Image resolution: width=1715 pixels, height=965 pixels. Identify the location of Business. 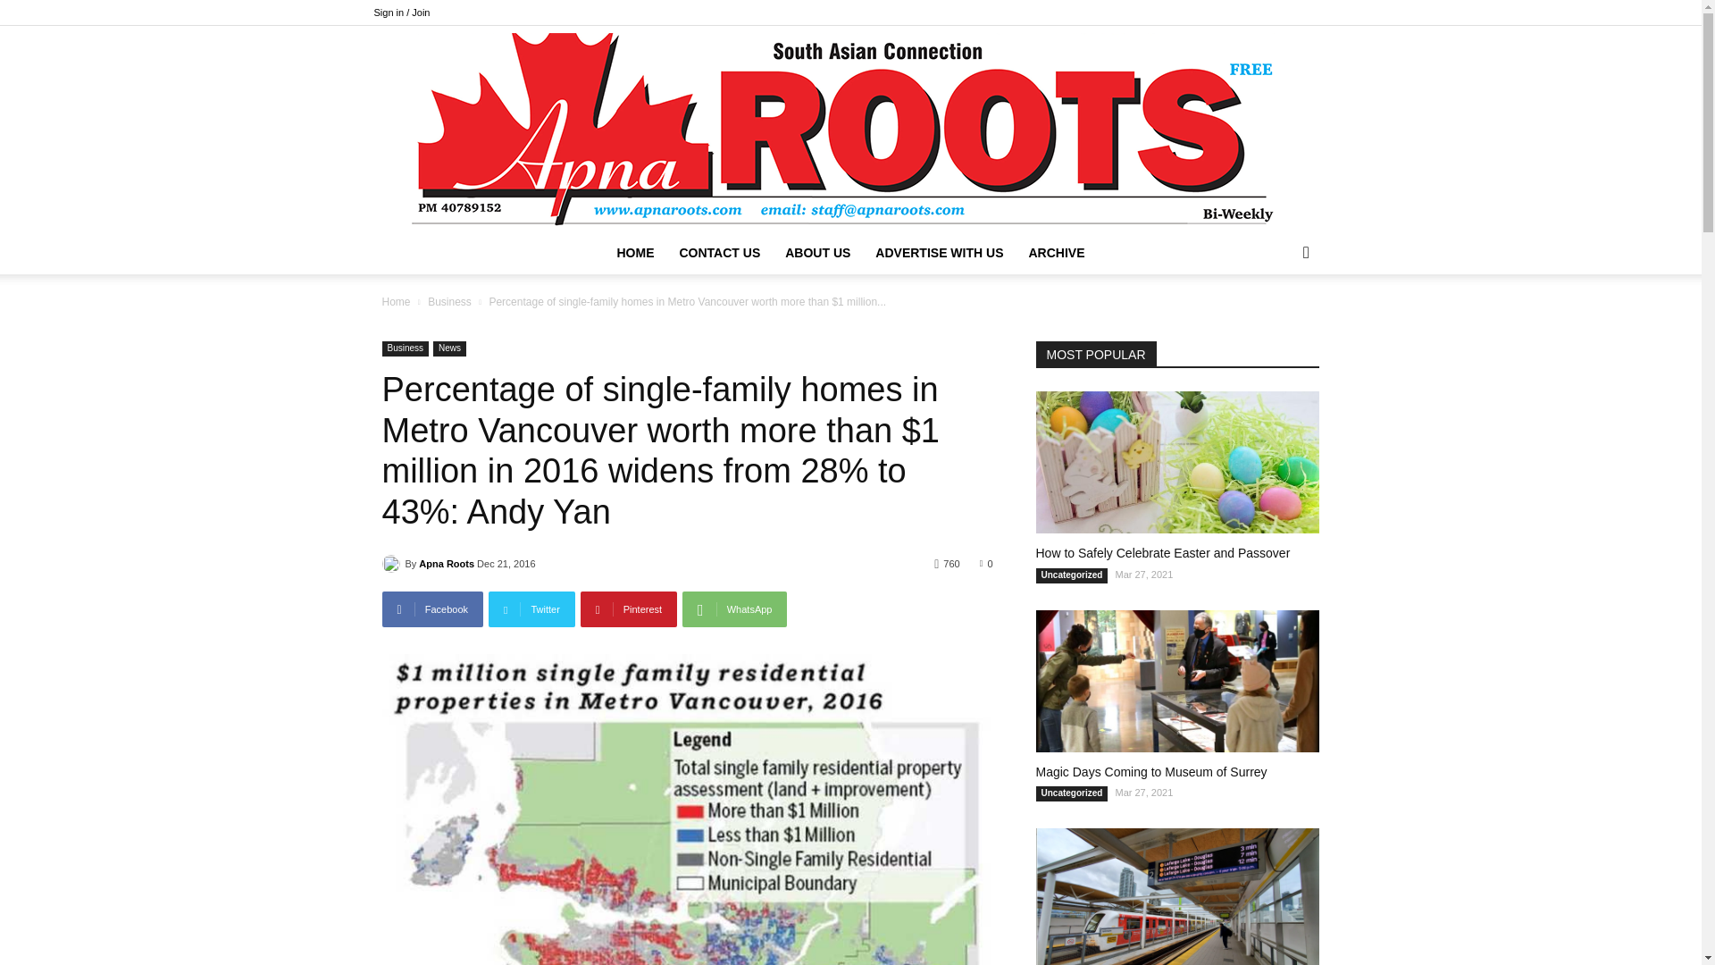
(449, 301).